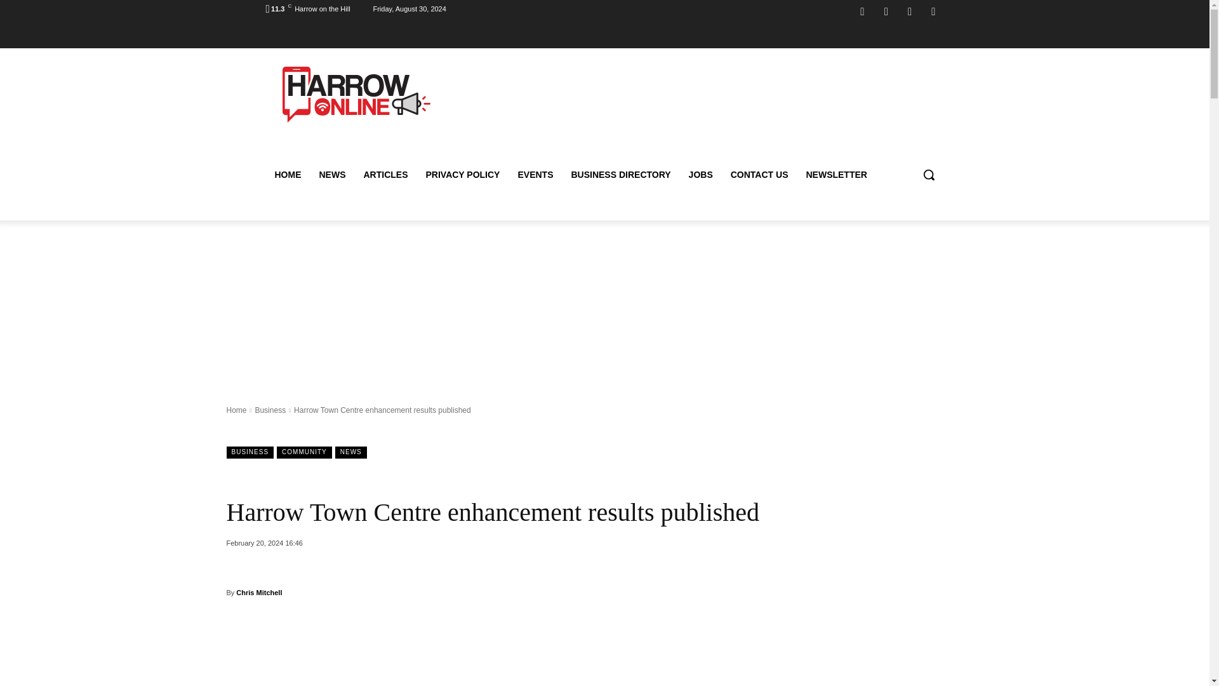 This screenshot has width=1219, height=686. Describe the element at coordinates (909, 11) in the screenshot. I see `TikTok` at that location.